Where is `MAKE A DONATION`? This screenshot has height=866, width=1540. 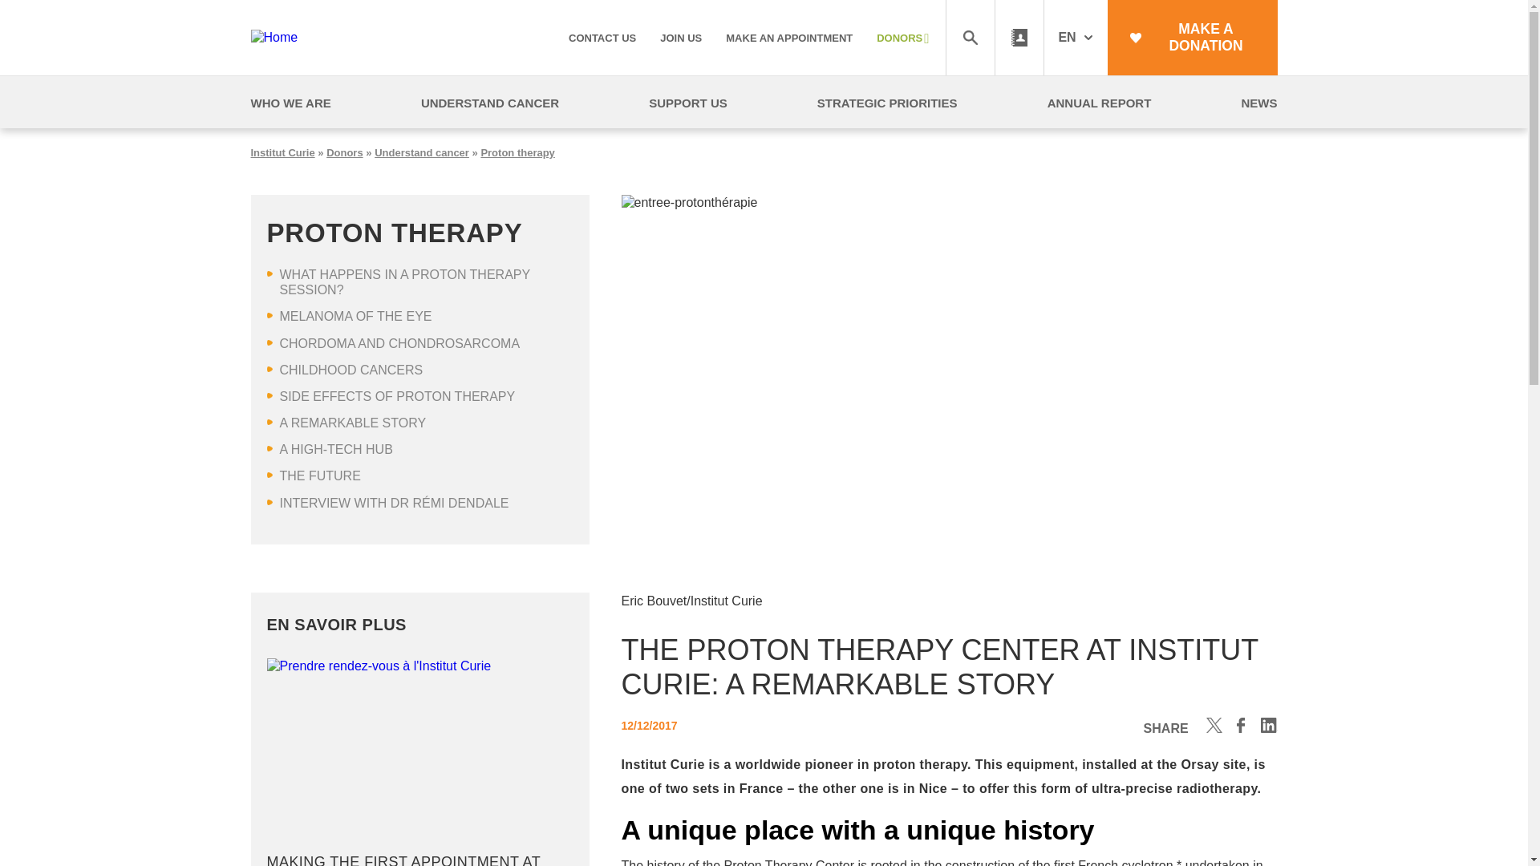
MAKE A DONATION is located at coordinates (1192, 37).